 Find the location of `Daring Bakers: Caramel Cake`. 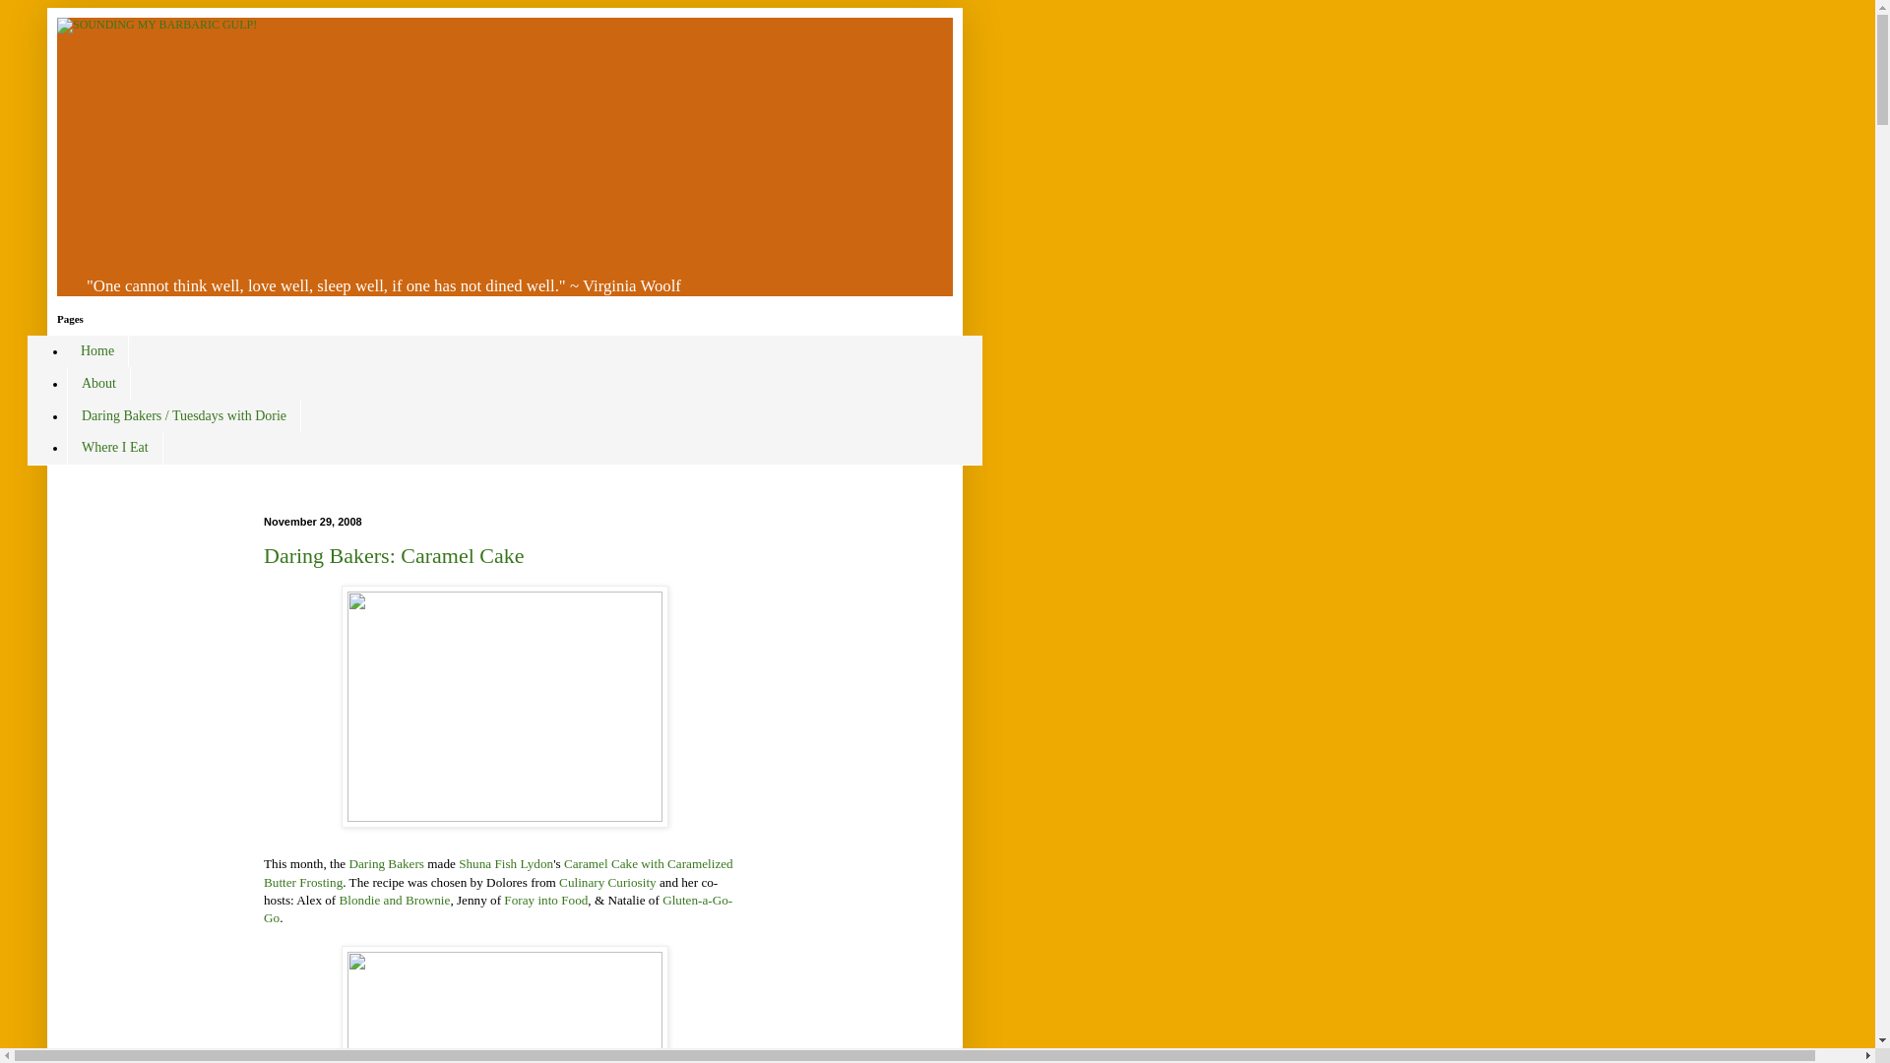

Daring Bakers: Caramel Cake is located at coordinates (394, 555).